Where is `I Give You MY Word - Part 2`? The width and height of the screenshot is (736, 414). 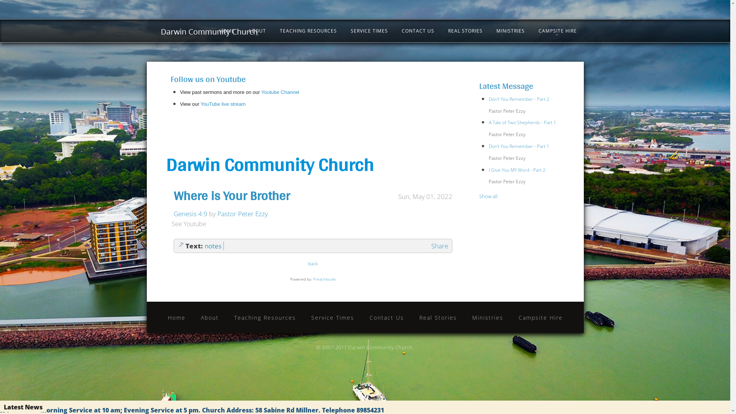
I Give You MY Word - Part 2 is located at coordinates (517, 170).